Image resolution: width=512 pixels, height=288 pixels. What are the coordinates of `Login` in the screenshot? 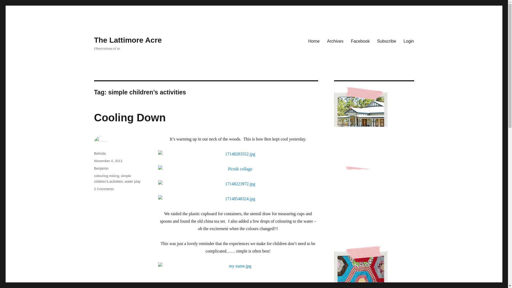 It's located at (409, 41).